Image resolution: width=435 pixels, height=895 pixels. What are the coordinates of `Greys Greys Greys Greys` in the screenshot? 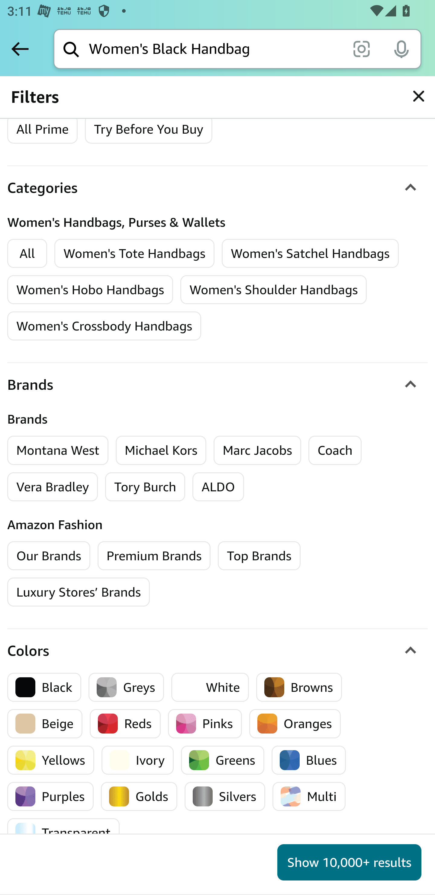 It's located at (126, 687).